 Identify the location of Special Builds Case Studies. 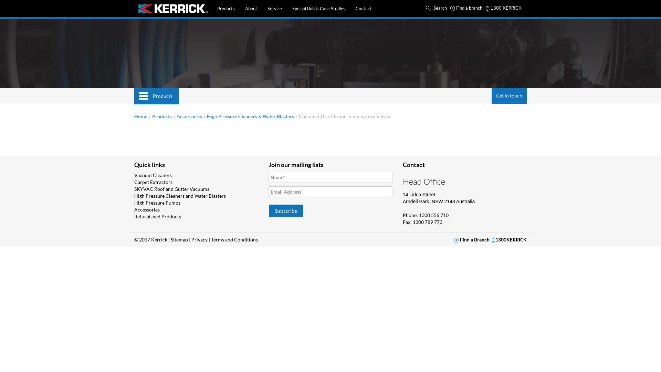
(319, 9).